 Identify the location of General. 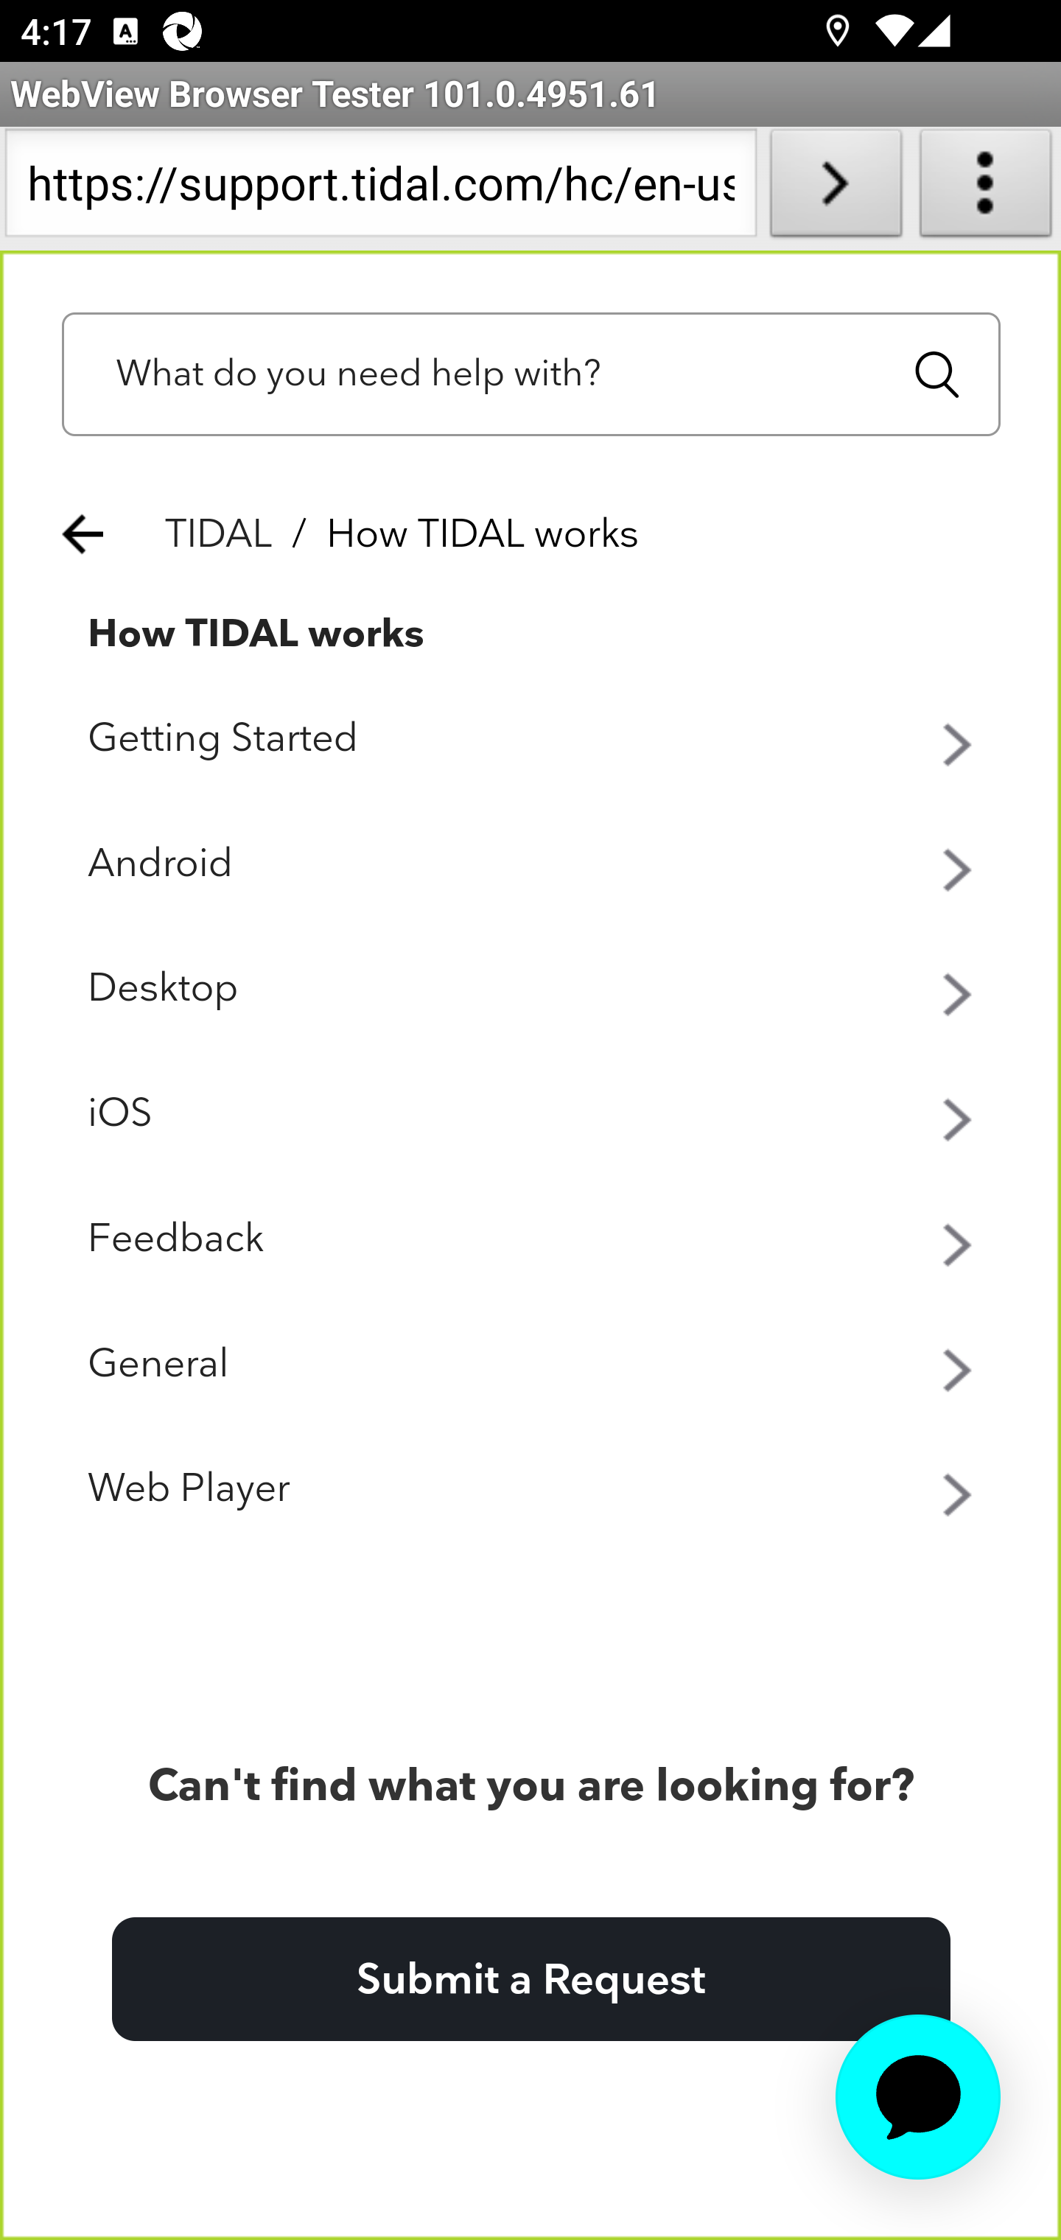
(532, 1366).